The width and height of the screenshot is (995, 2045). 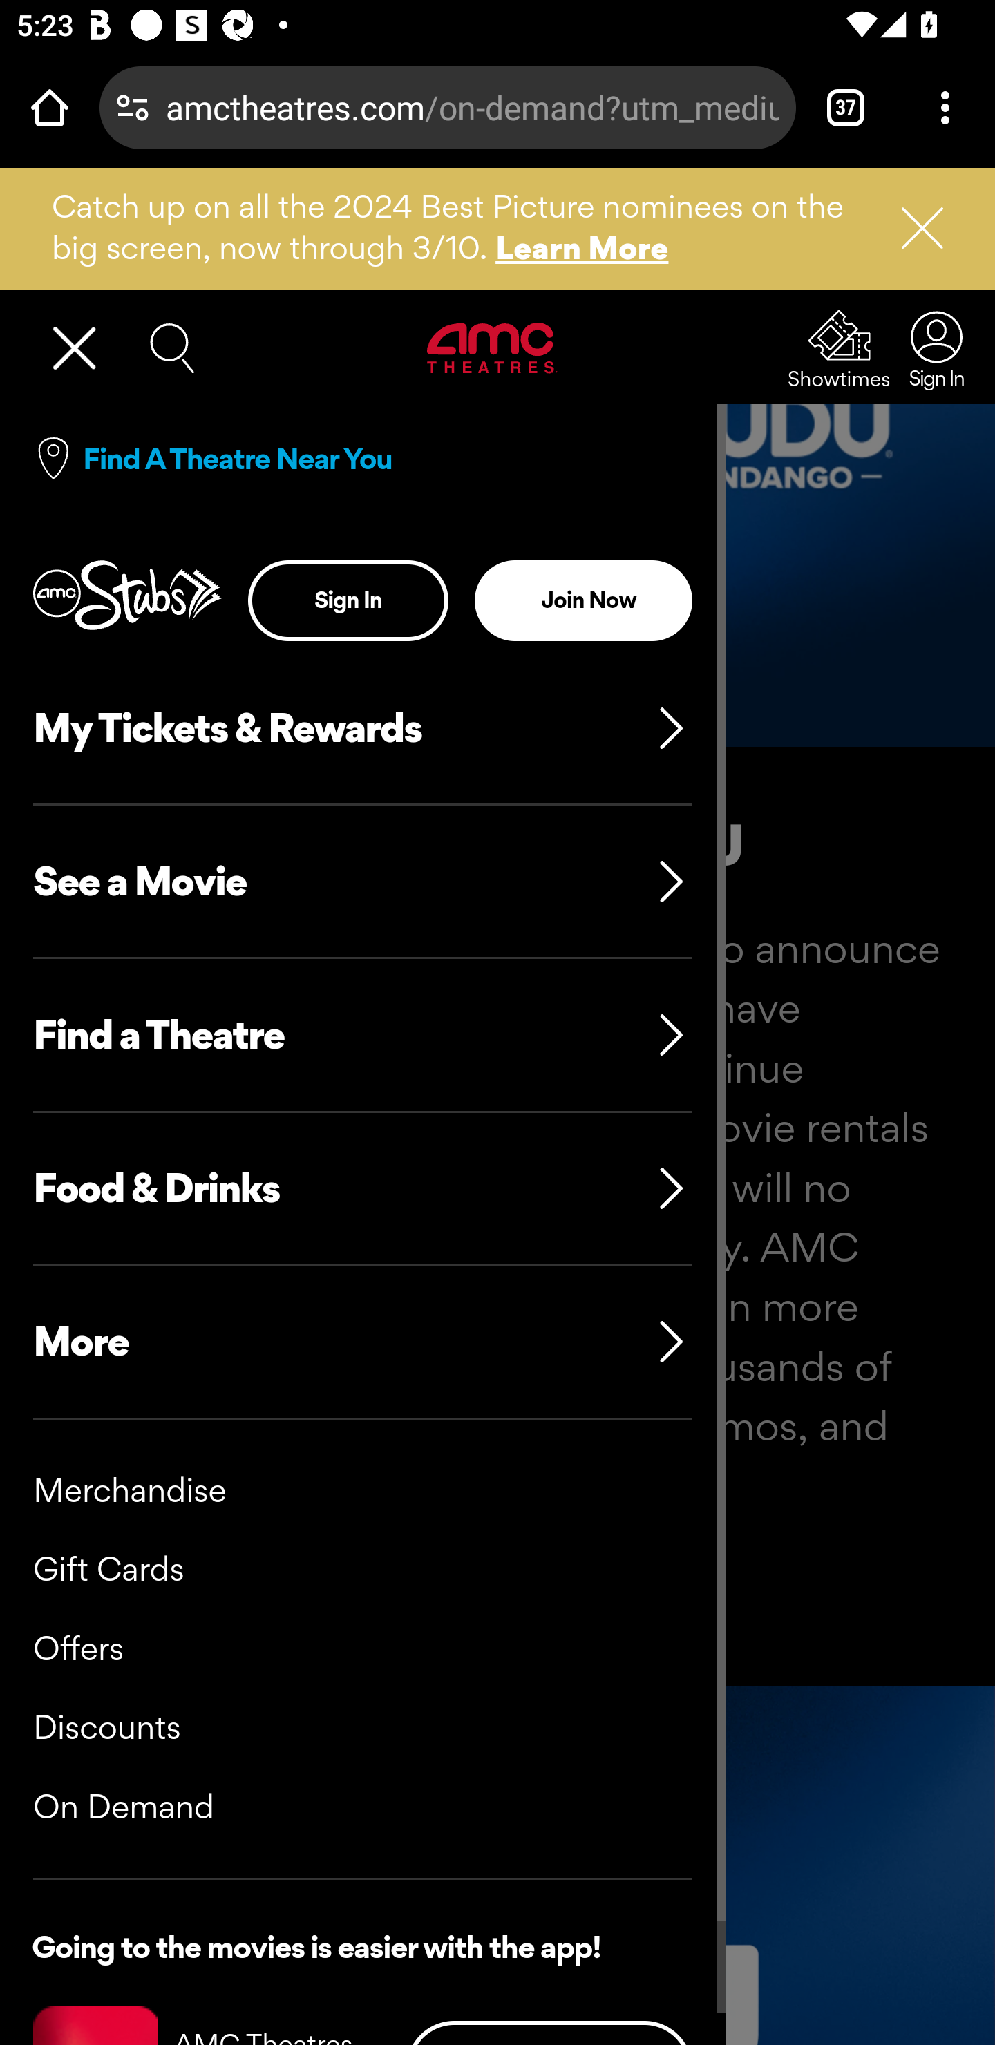 I want to click on Food & Drinks, so click(x=362, y=1189).